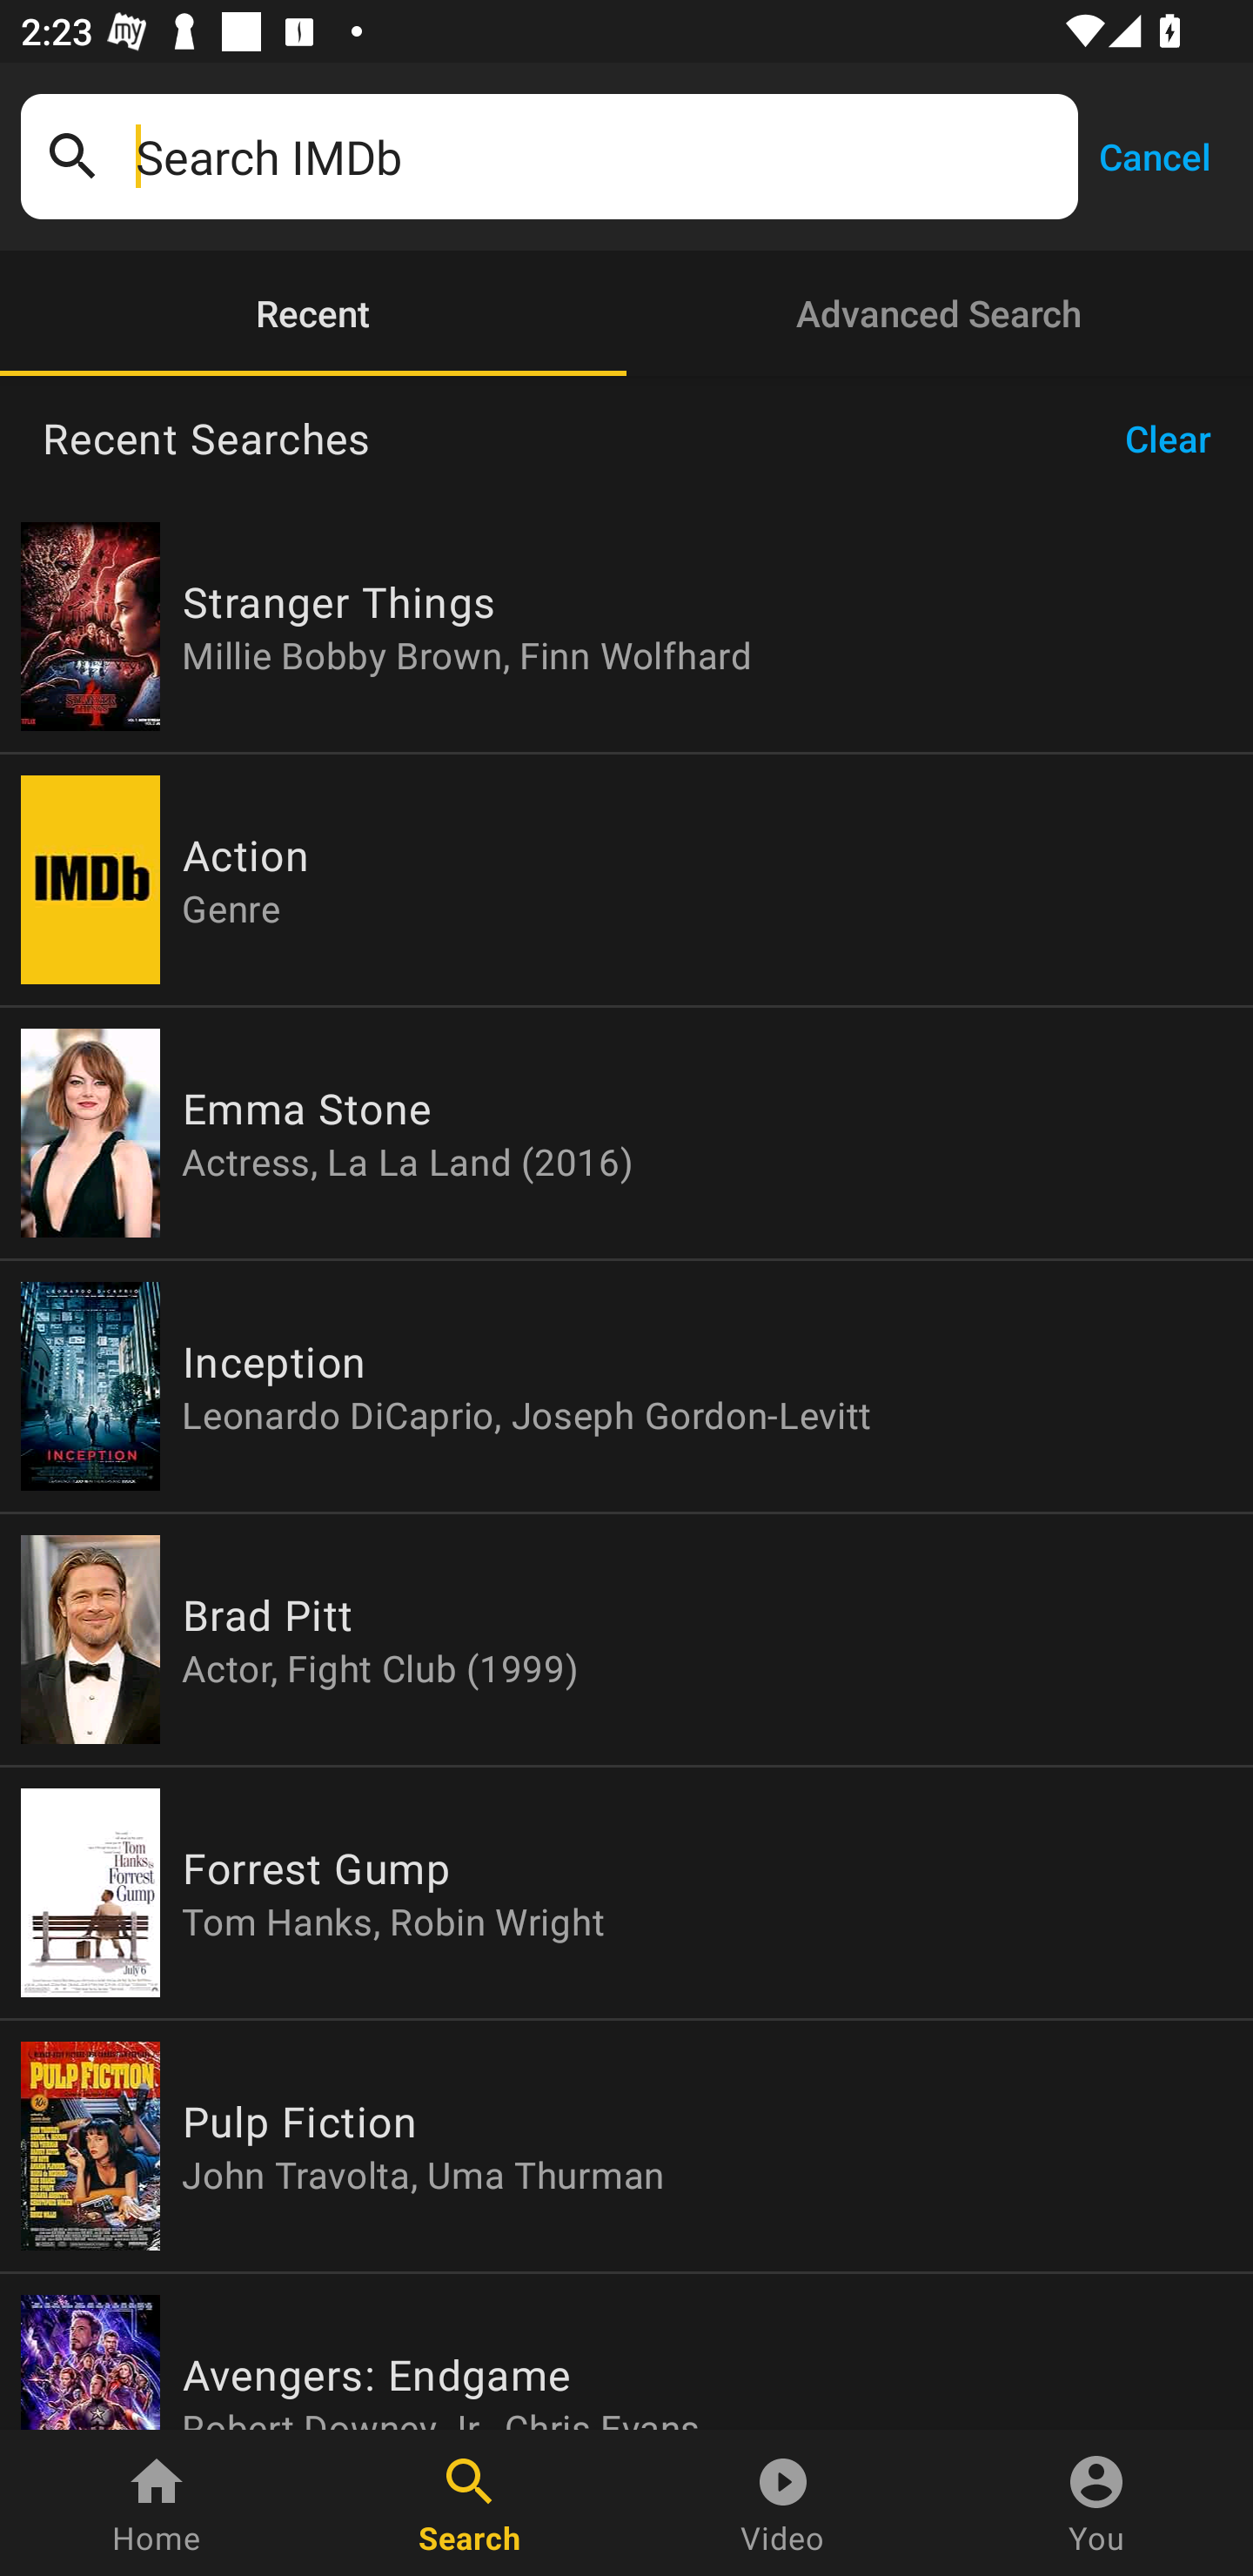 Image resolution: width=1253 pixels, height=2576 pixels. What do you see at coordinates (1178, 439) in the screenshot?
I see `Clear` at bounding box center [1178, 439].